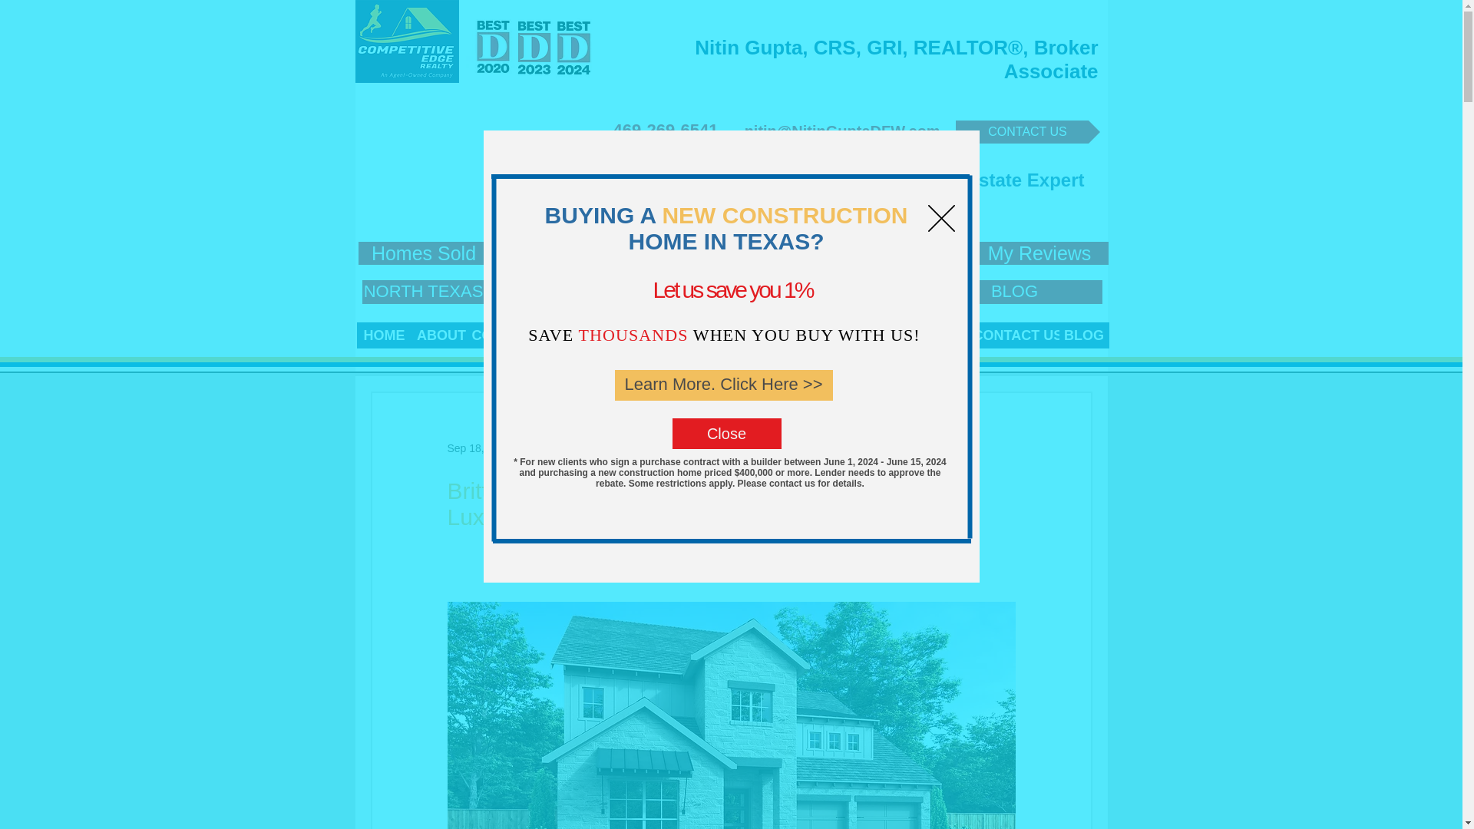  Describe the element at coordinates (1015, 292) in the screenshot. I see `BLOG` at that location.